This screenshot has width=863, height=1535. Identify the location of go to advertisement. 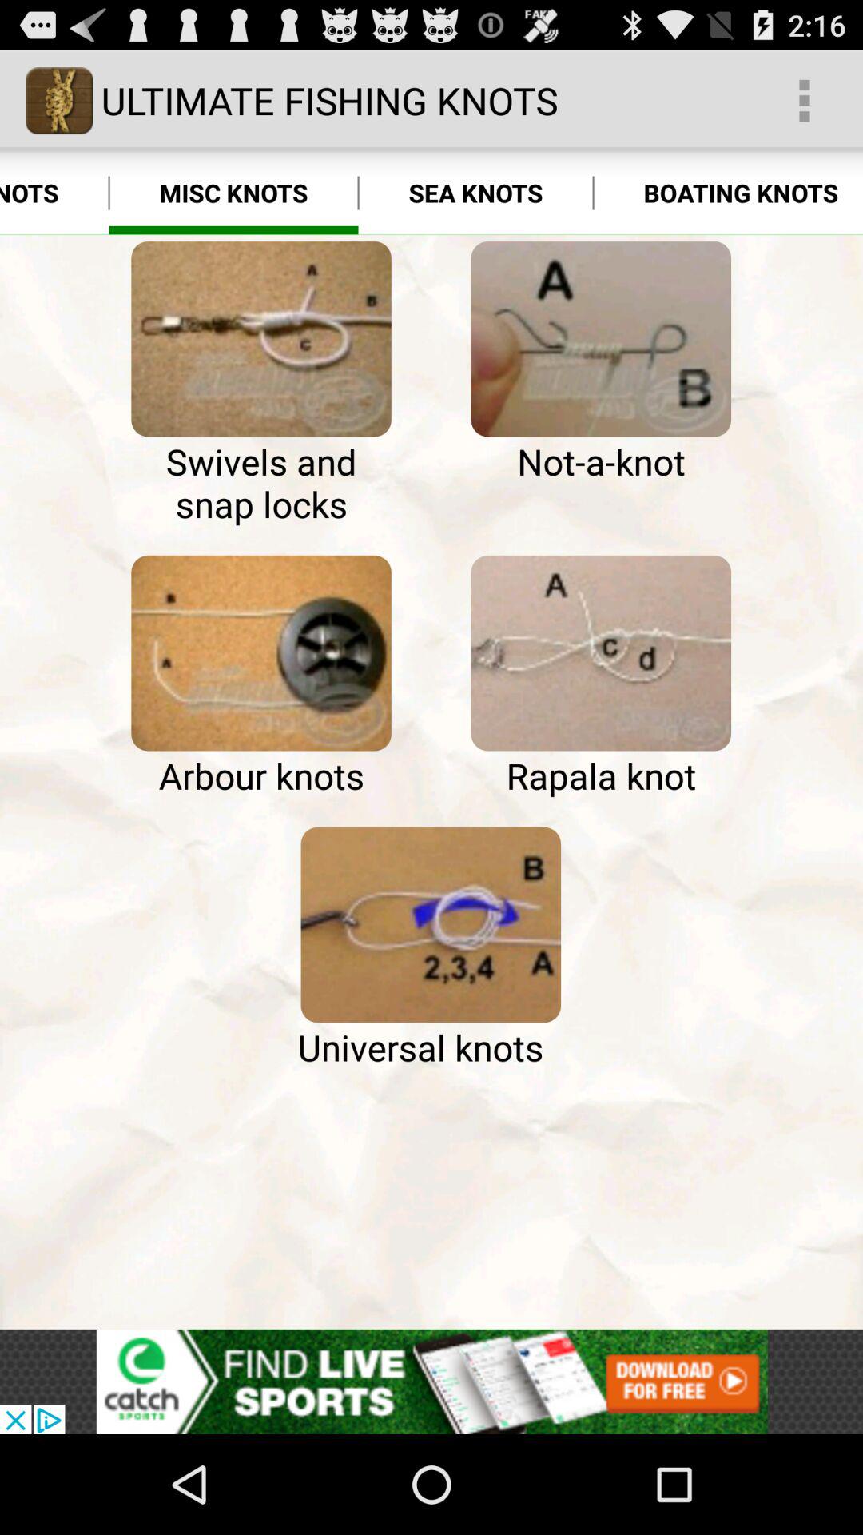
(431, 1381).